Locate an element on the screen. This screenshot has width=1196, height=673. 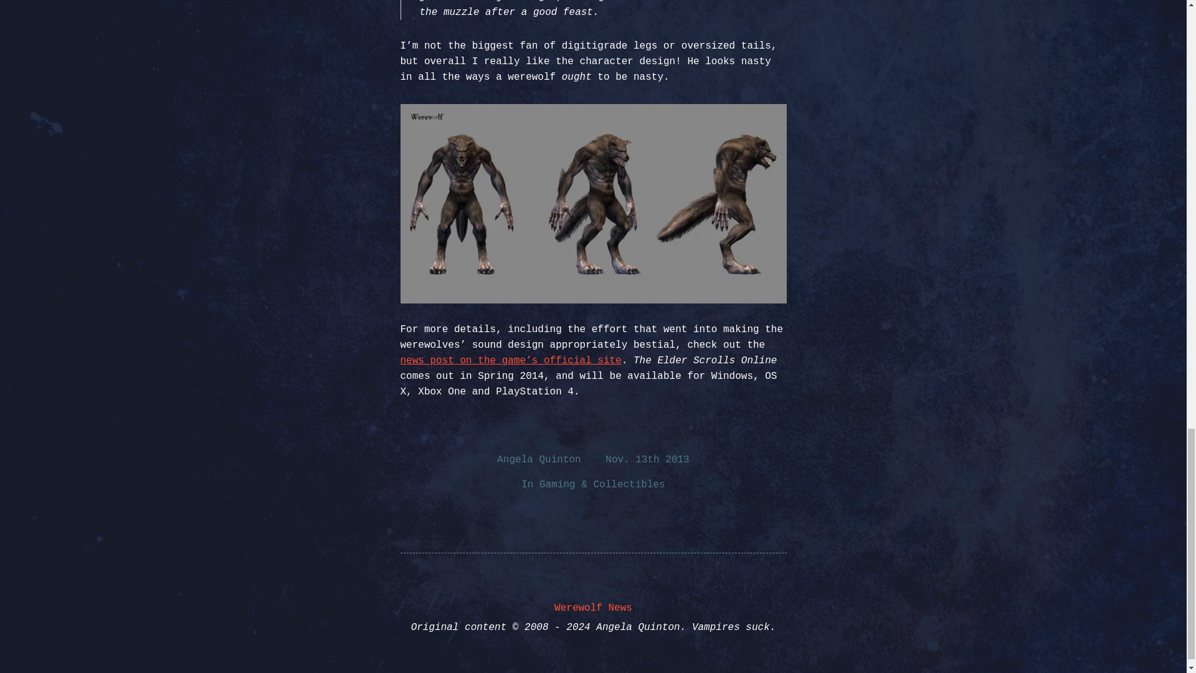
Nov. 13th 2013 is located at coordinates (647, 460).